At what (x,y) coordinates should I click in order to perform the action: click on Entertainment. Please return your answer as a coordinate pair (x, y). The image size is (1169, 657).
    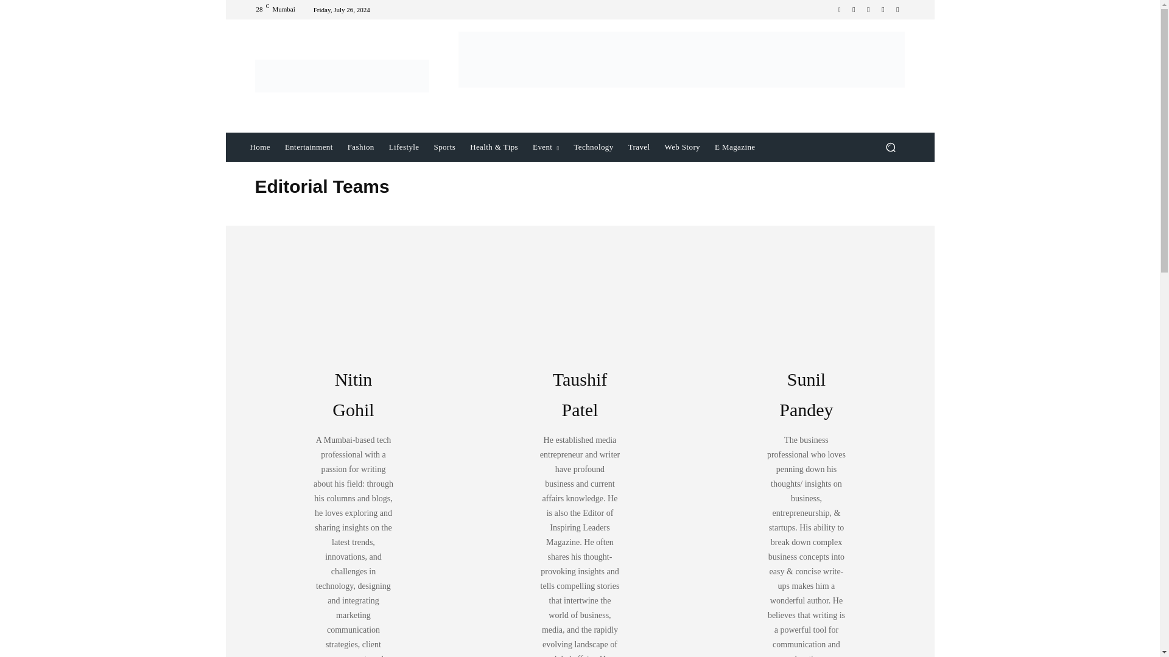
    Looking at the image, I should click on (309, 147).